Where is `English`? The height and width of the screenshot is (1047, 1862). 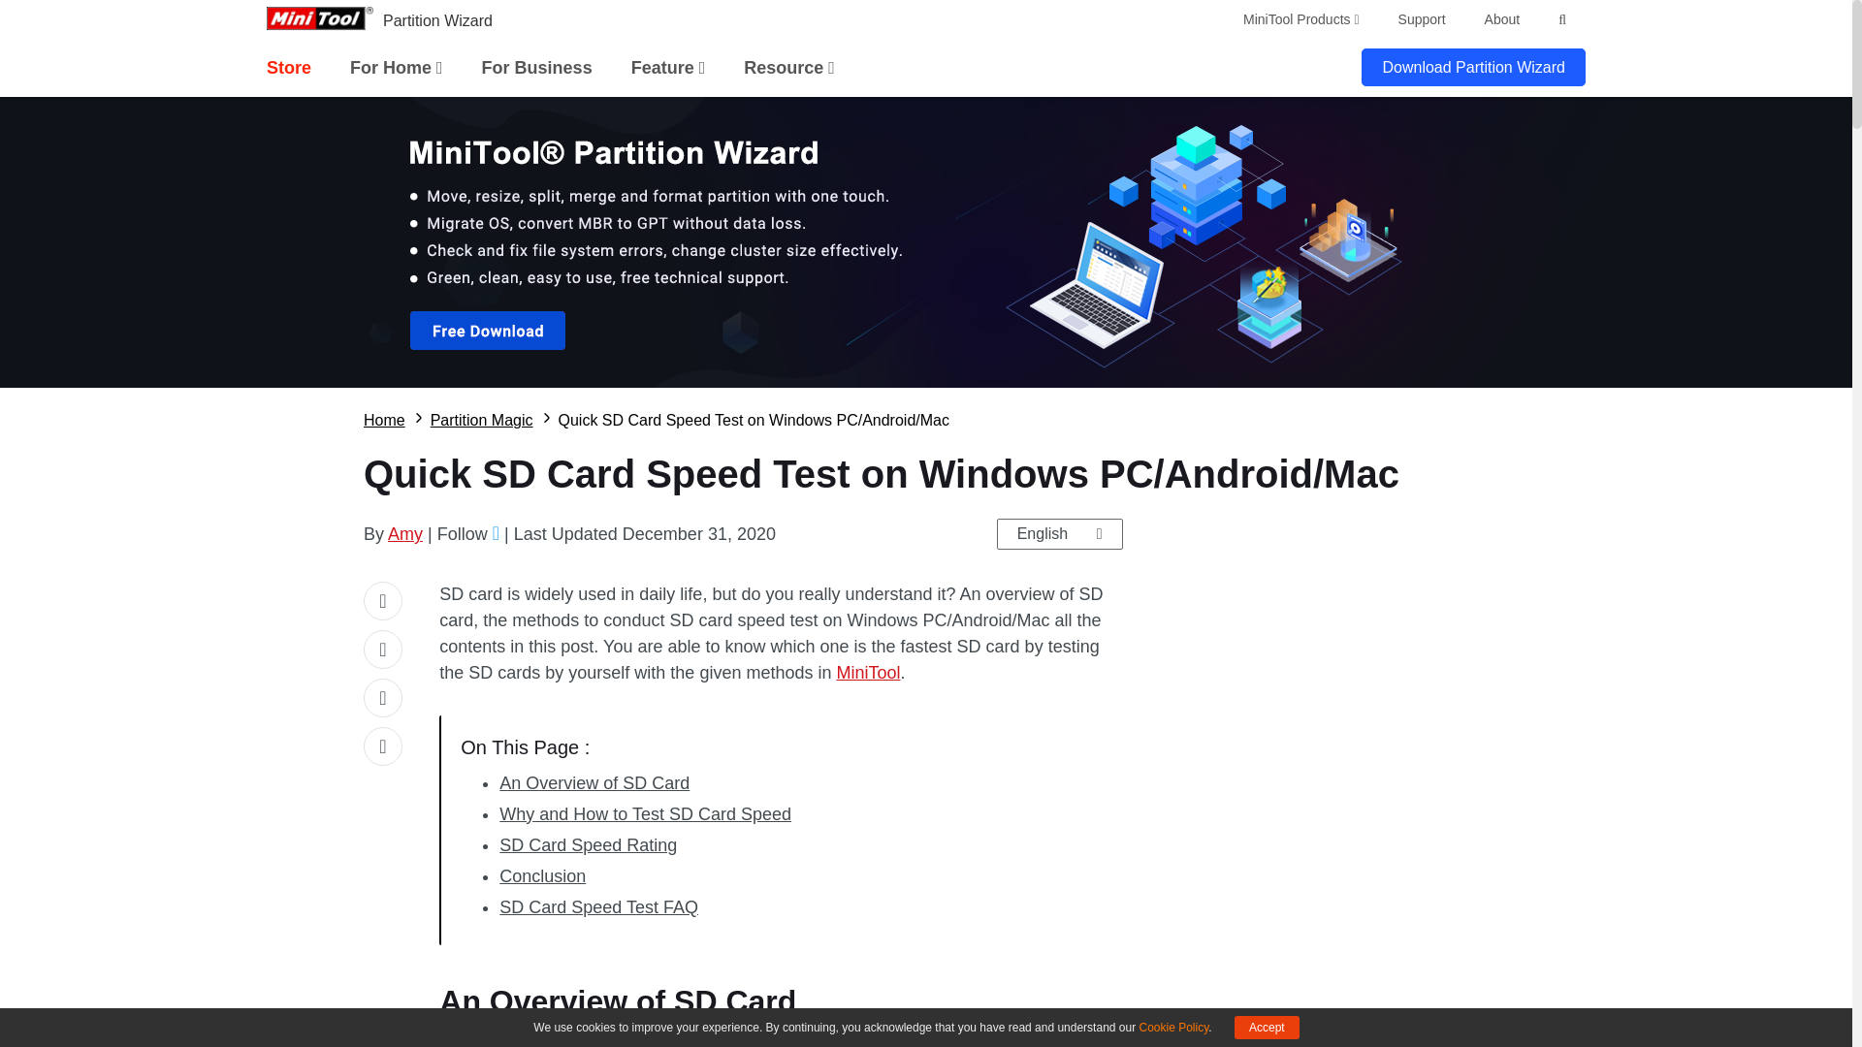 English is located at coordinates (1059, 533).